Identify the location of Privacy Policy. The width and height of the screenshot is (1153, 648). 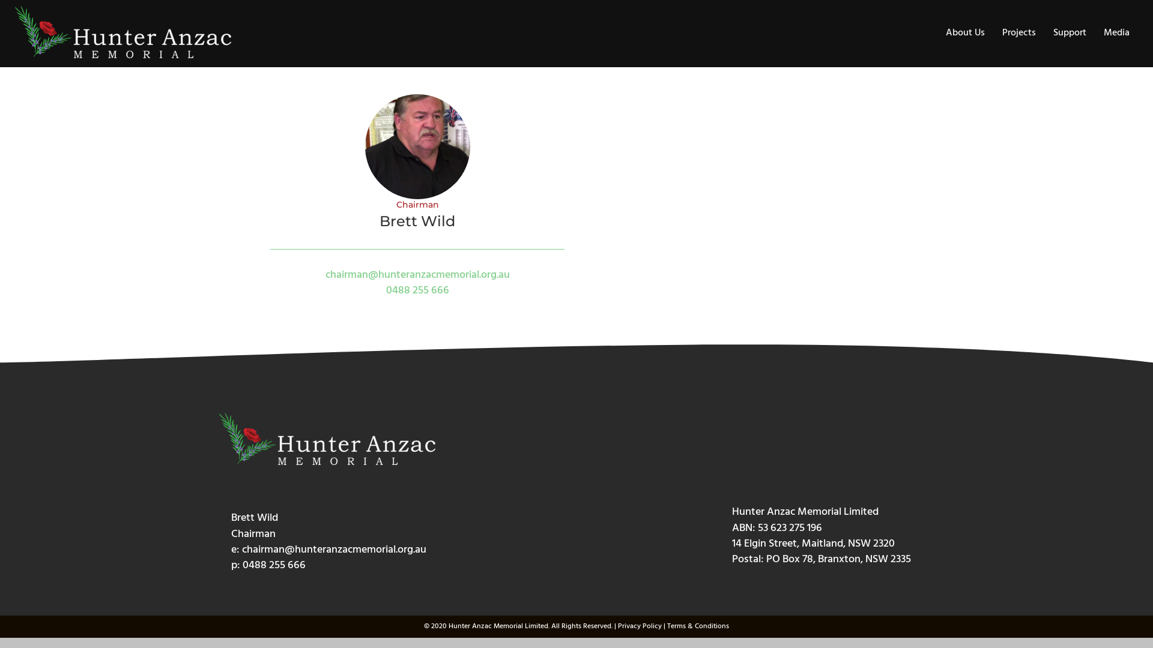
(640, 626).